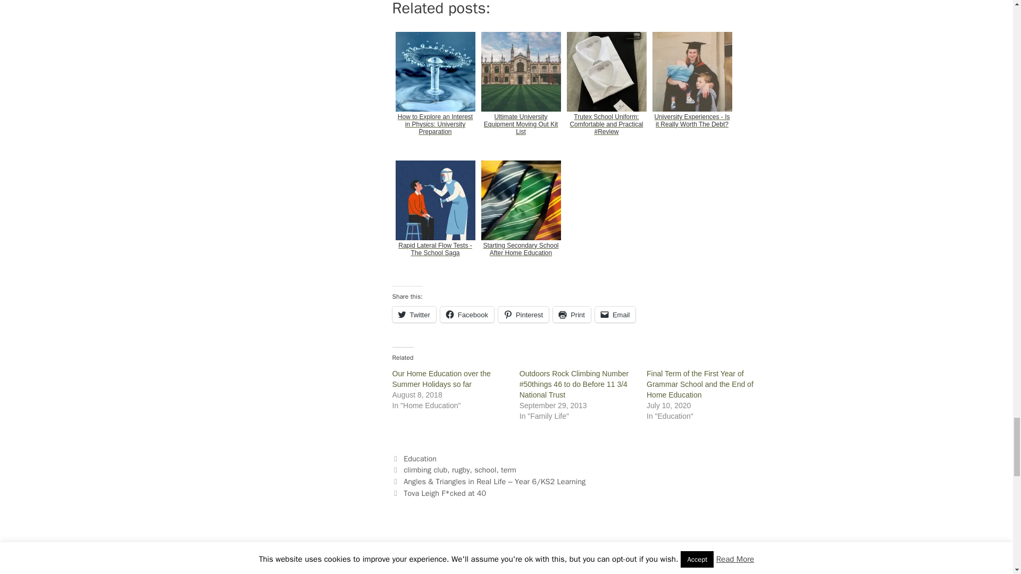 The width and height of the screenshot is (1021, 574). Describe the element at coordinates (441, 379) in the screenshot. I see `Our Home Education over the Summer Holidays so far` at that location.